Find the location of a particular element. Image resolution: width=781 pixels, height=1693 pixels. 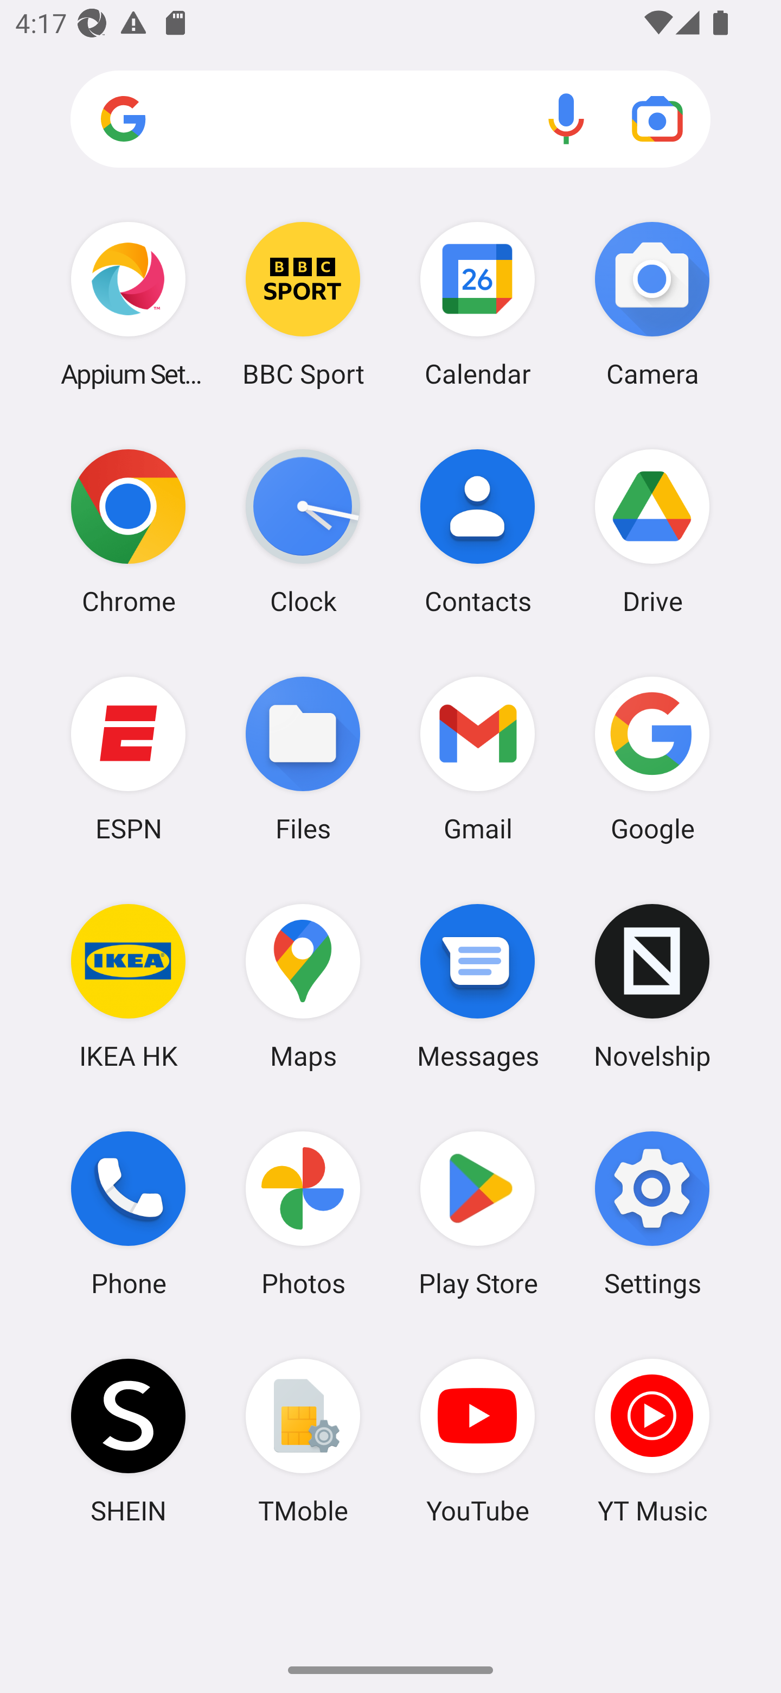

Appium Settings is located at coordinates (128, 304).